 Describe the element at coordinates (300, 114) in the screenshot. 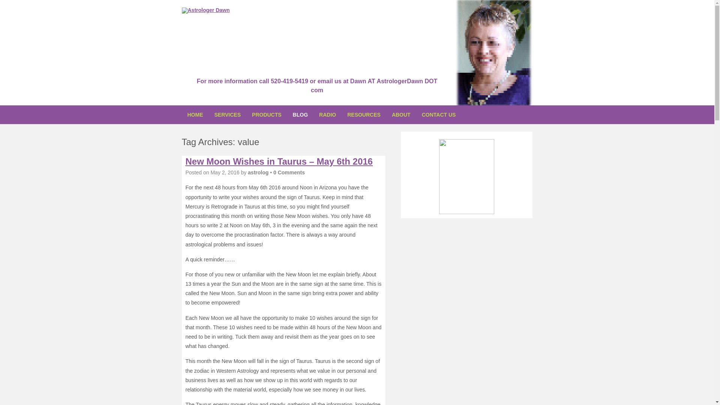

I see `BLOG` at that location.